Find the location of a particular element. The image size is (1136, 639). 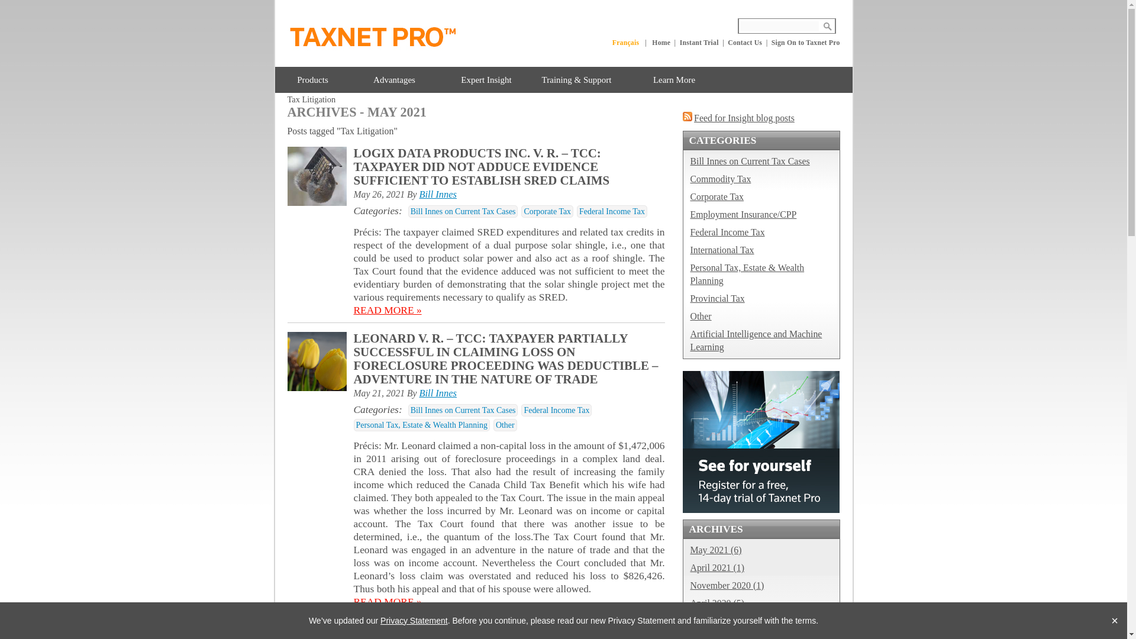

see more posts from Bill Innes is located at coordinates (438, 194).